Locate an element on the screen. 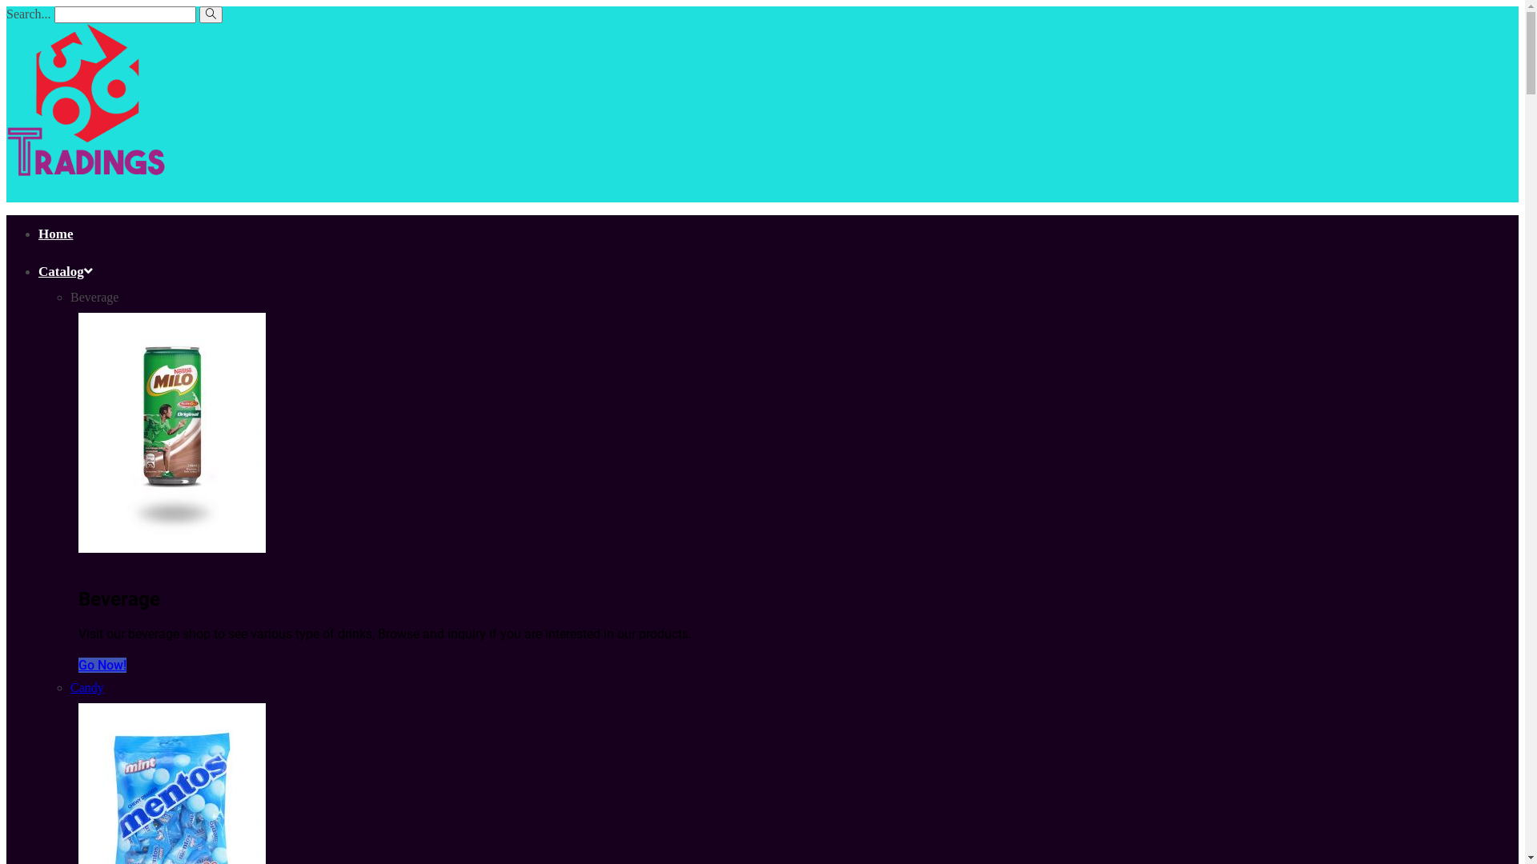 This screenshot has height=864, width=1537. Submit search is located at coordinates (211, 14).